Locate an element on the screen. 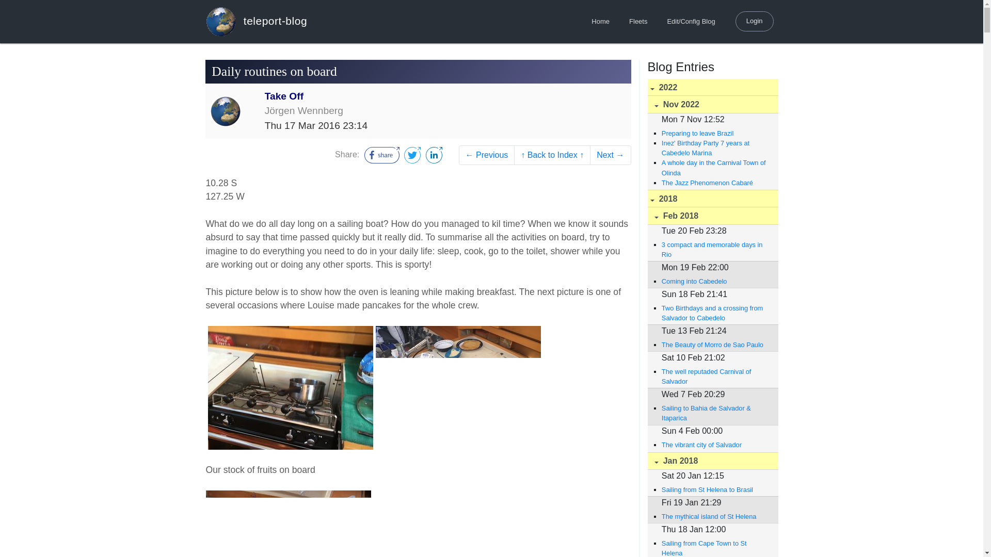 The image size is (991, 557). A whole day in the Carnival Town of Olinda is located at coordinates (715, 167).